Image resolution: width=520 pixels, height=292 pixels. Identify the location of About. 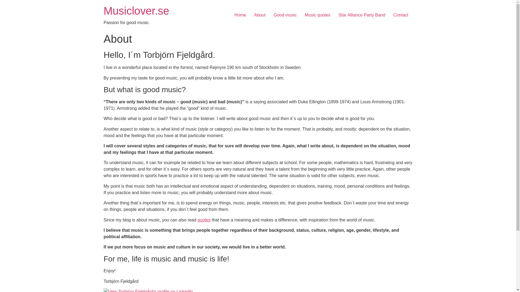
(259, 15).